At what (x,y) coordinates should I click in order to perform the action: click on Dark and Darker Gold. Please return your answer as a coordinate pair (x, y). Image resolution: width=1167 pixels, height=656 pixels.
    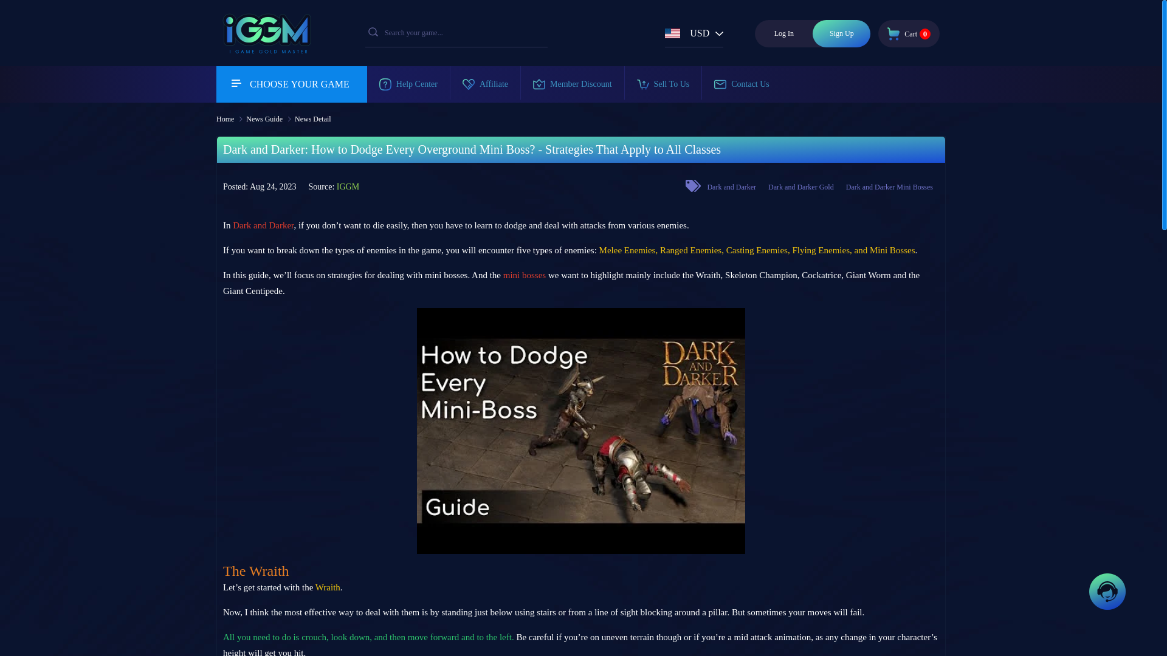
    Looking at the image, I should click on (801, 187).